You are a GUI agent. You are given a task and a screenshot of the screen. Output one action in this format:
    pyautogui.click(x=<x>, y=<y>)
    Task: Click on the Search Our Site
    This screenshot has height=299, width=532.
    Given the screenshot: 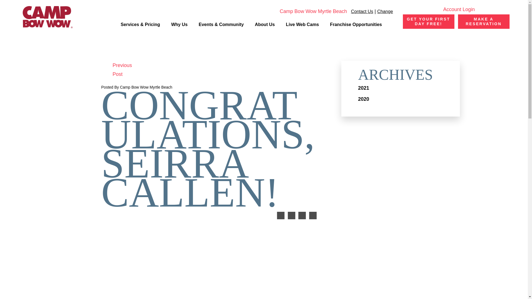 What is the action you would take?
    pyautogui.click(x=390, y=25)
    